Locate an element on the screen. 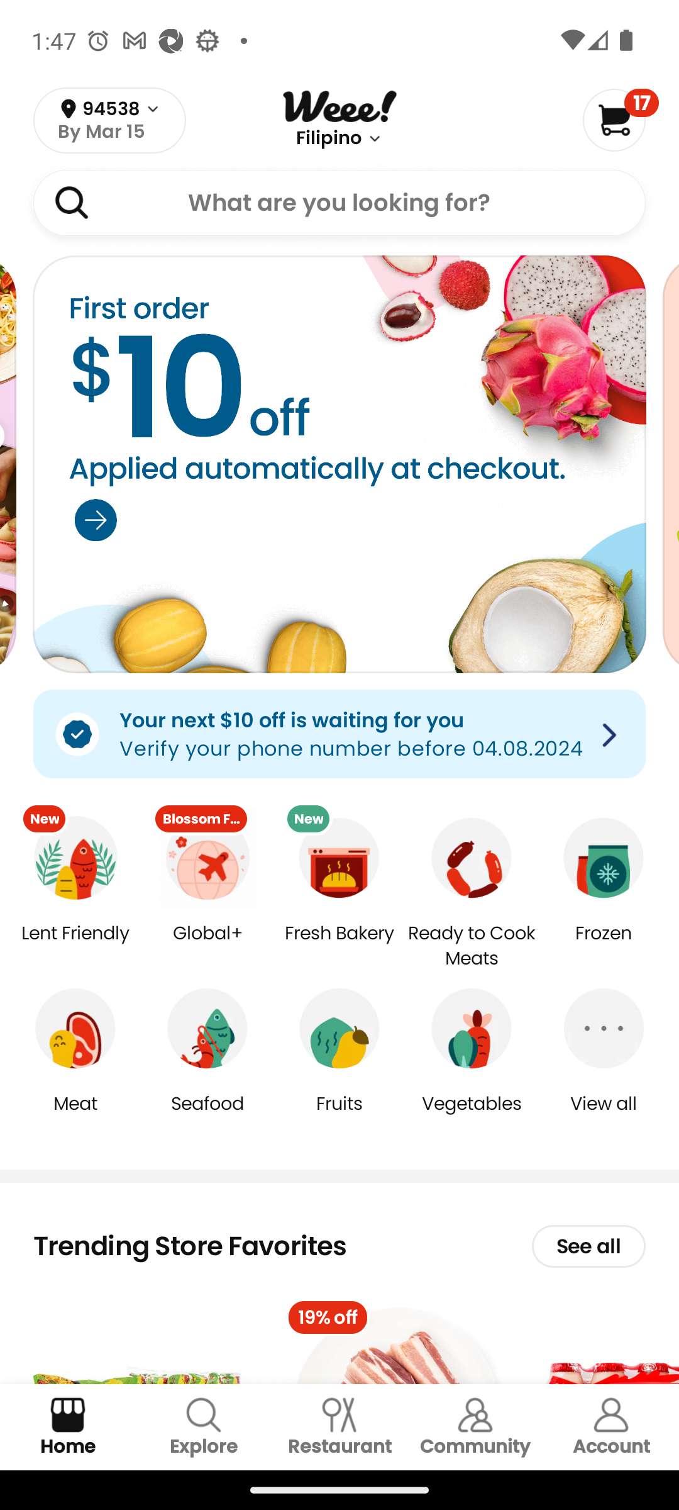  Explore is located at coordinates (204, 1427).